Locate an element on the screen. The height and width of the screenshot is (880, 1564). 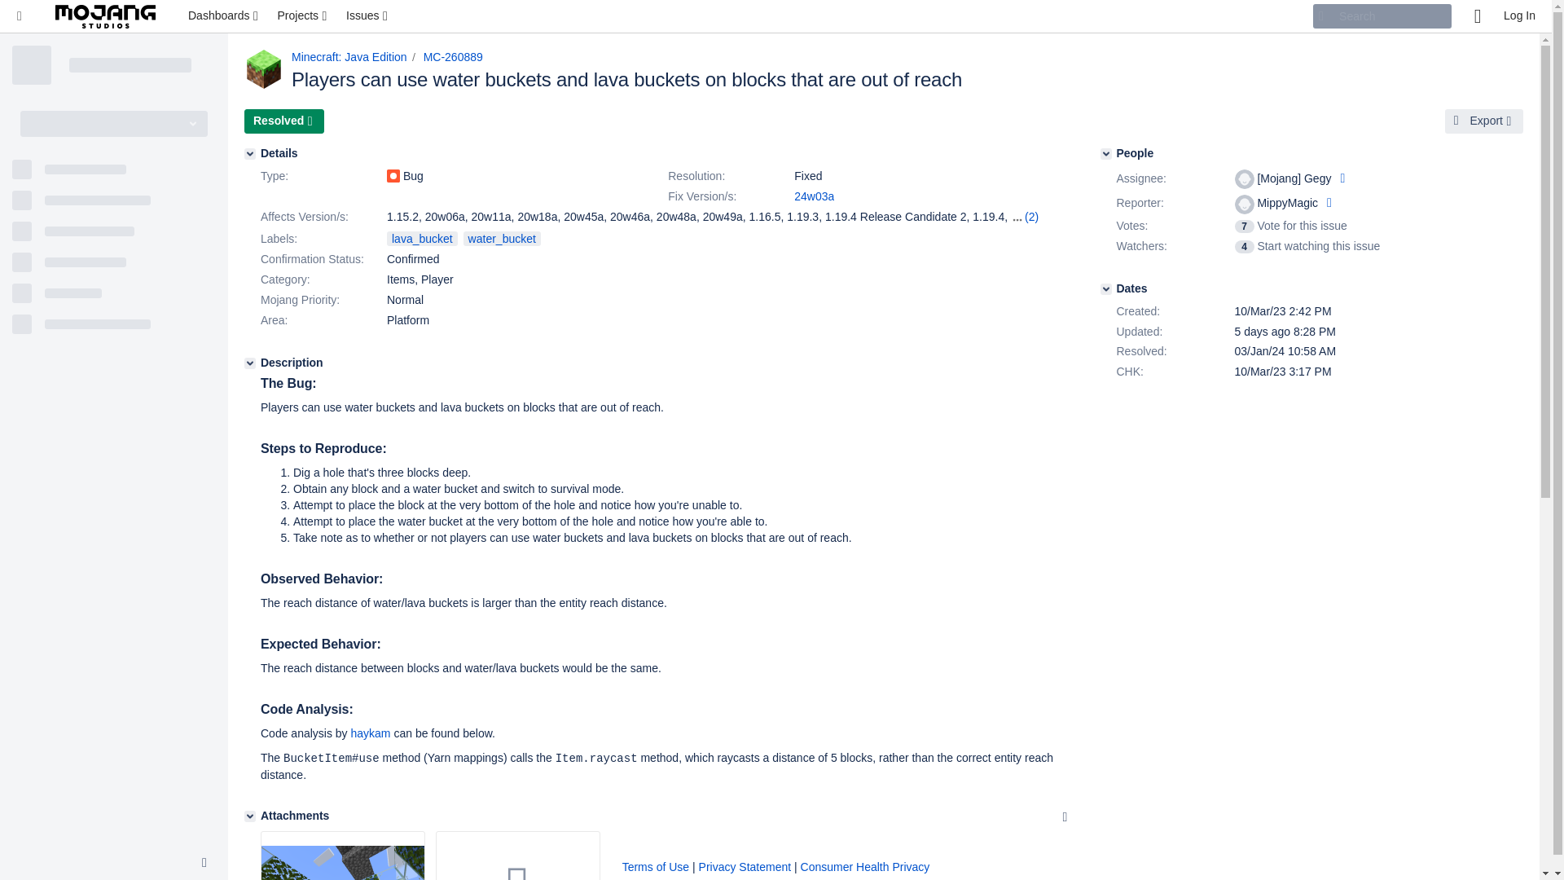
MC-260889 is located at coordinates (453, 56).